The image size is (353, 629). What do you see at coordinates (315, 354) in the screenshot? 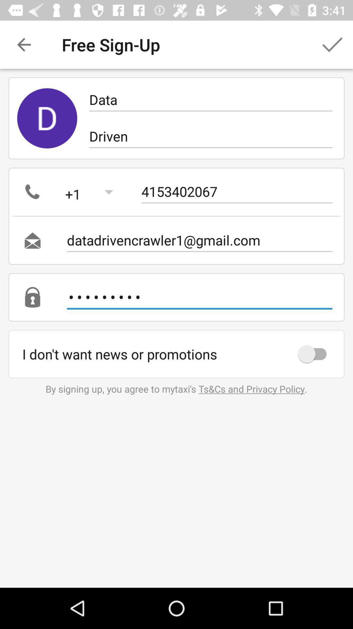
I see `click on the icon at right side of i dont want news or promotion` at bounding box center [315, 354].